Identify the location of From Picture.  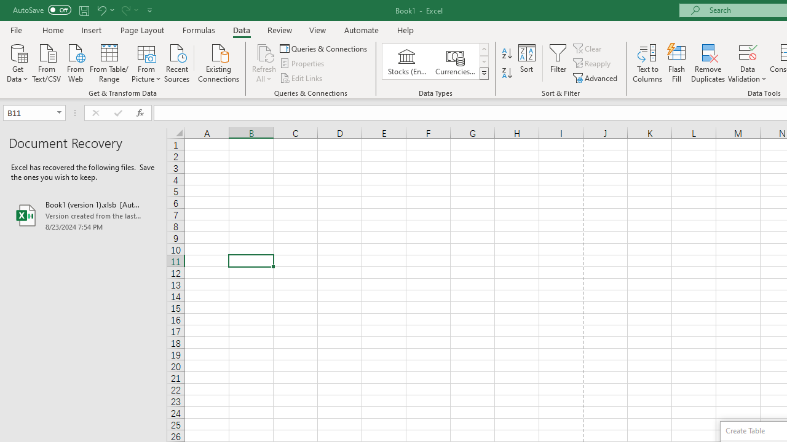
(146, 62).